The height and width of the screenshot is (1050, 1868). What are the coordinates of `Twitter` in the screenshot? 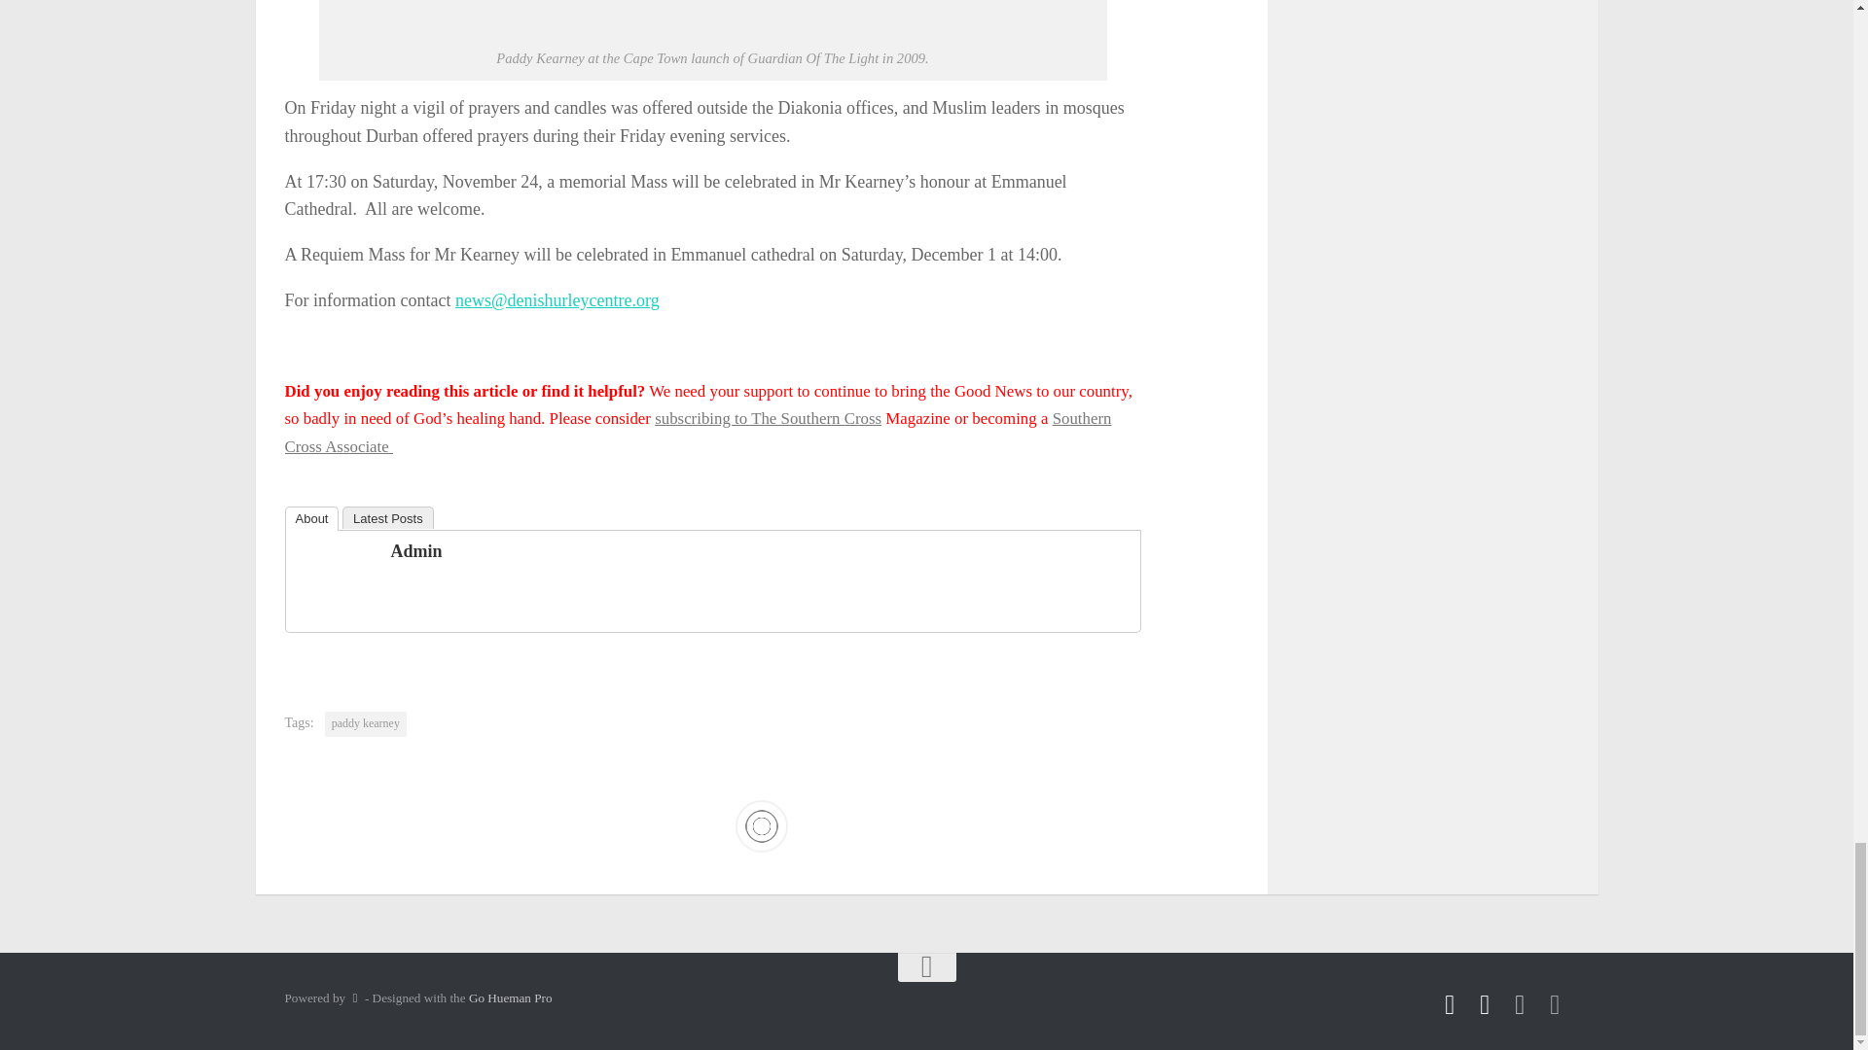 It's located at (1520, 1004).